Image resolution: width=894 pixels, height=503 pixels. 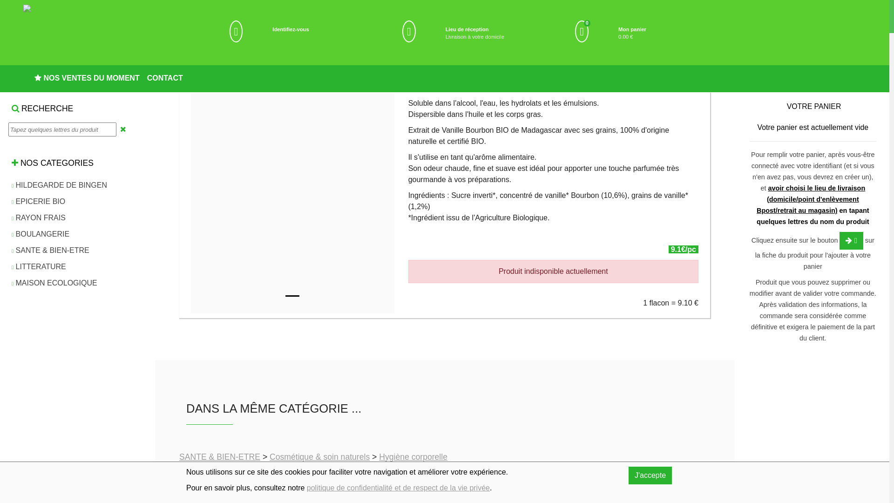 I want to click on J'accepte, so click(x=650, y=476).